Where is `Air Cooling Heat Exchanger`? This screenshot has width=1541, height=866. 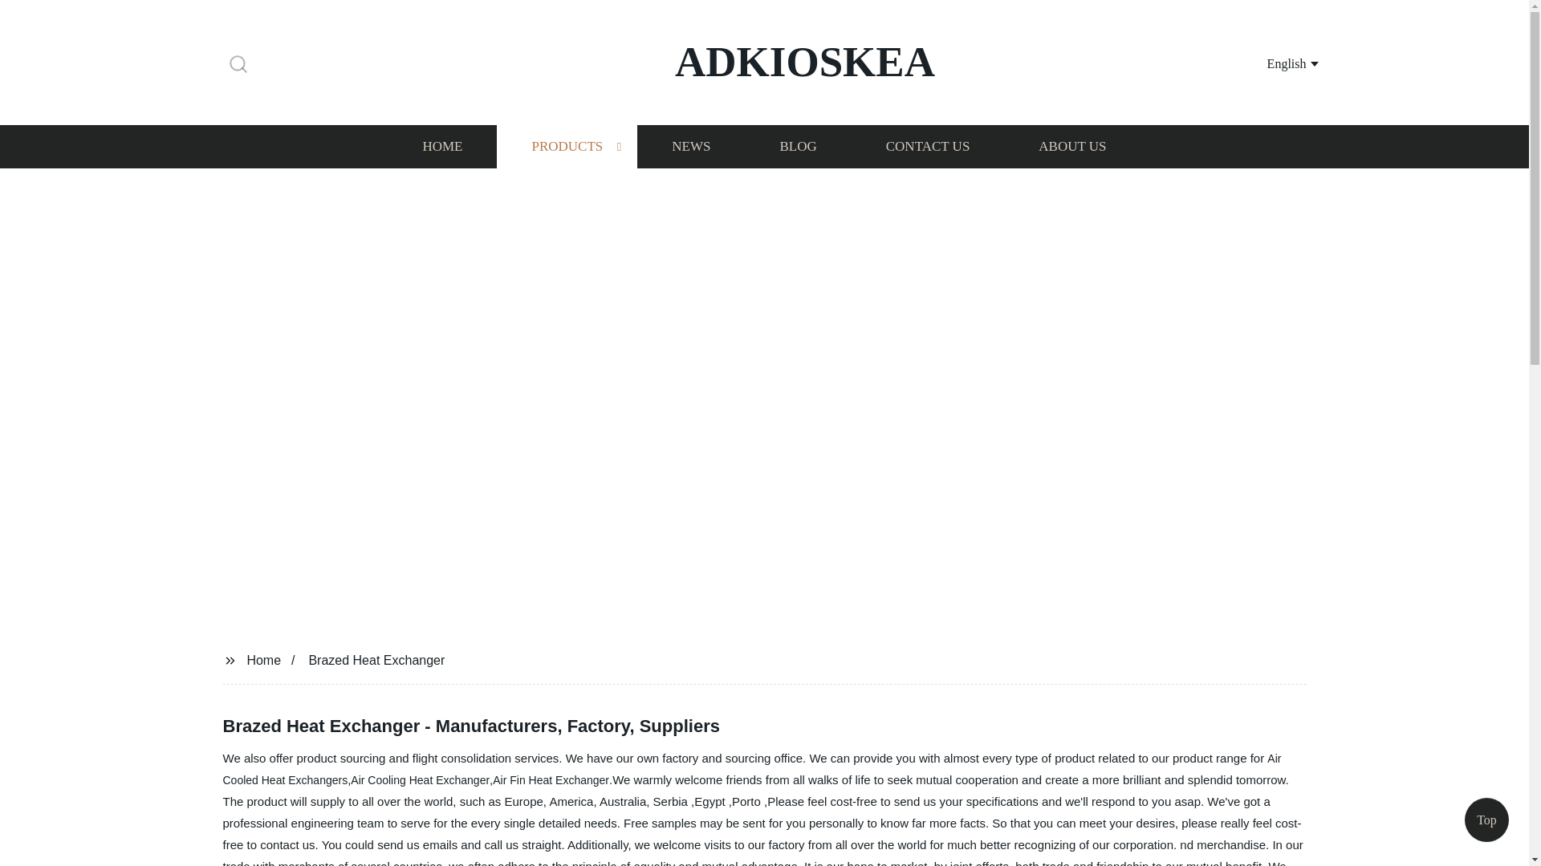
Air Cooling Heat Exchanger is located at coordinates (421, 779).